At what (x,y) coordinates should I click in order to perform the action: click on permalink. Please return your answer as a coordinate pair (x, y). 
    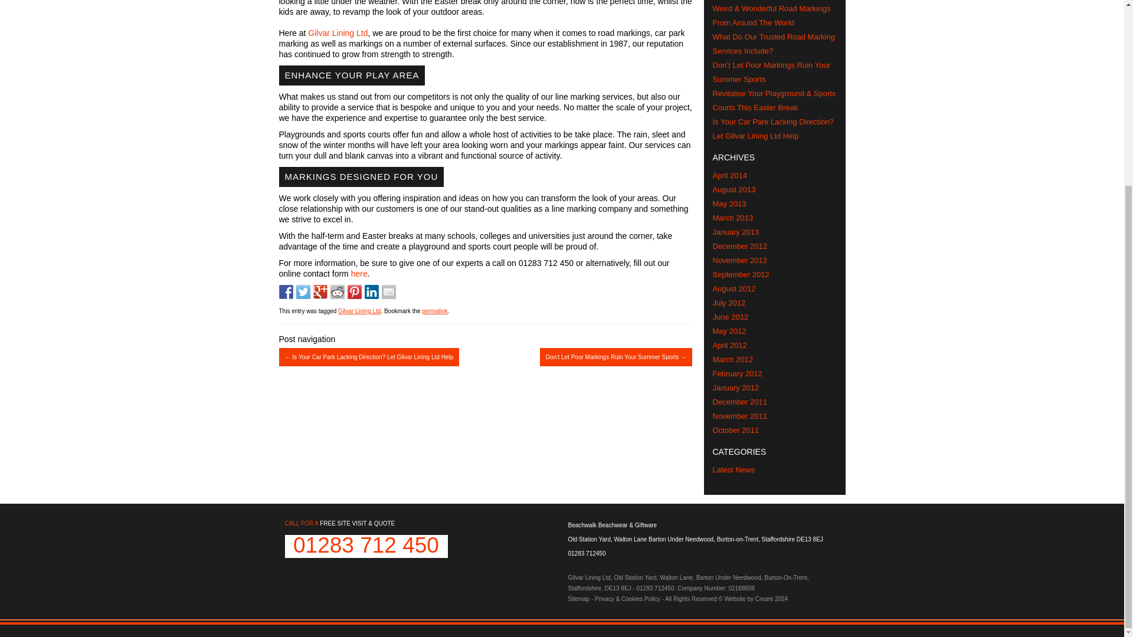
    Looking at the image, I should click on (434, 311).